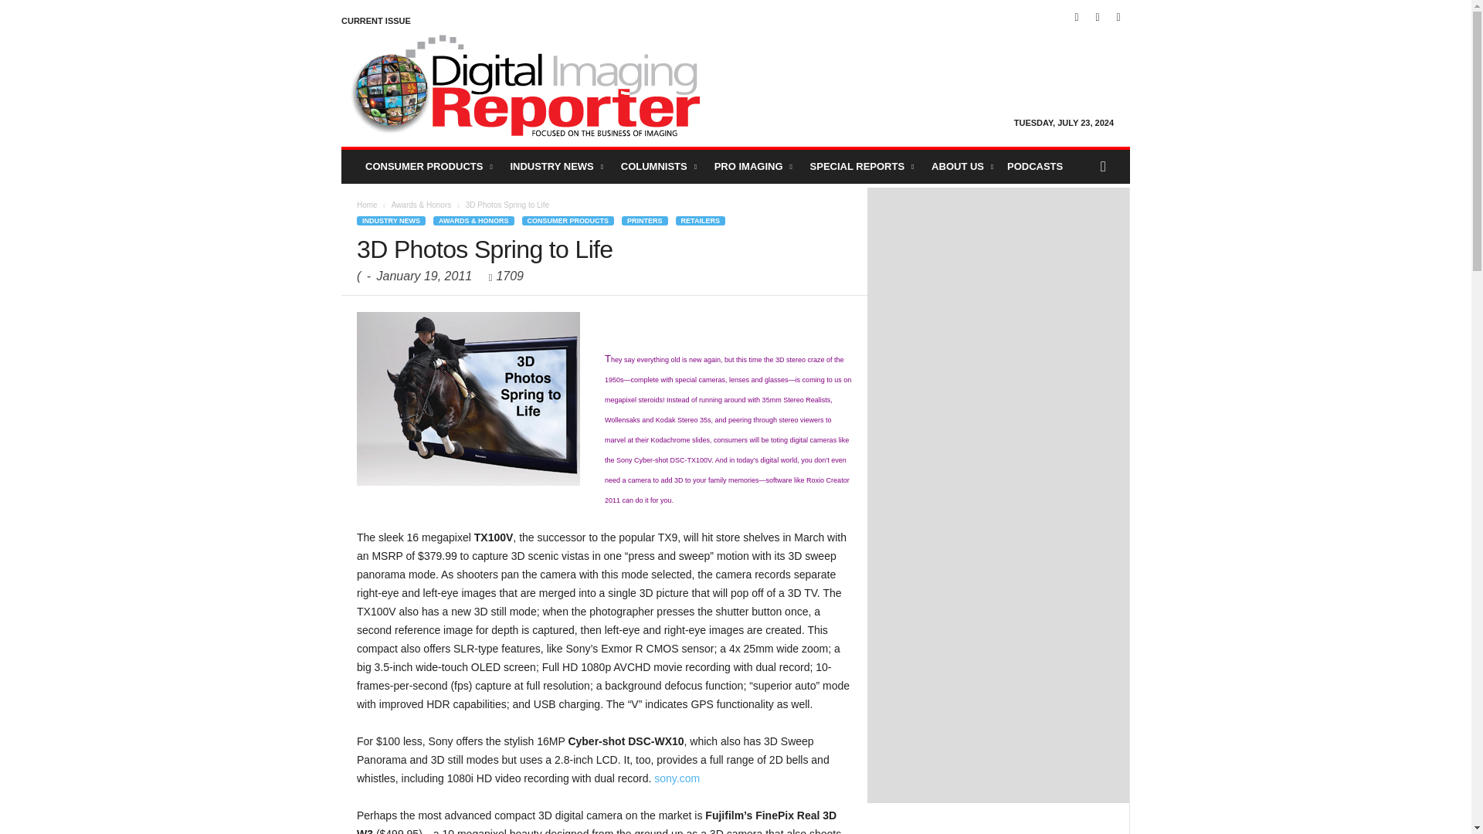 The image size is (1483, 834). What do you see at coordinates (468, 398) in the screenshot?
I see `3d-thumb.jpg` at bounding box center [468, 398].